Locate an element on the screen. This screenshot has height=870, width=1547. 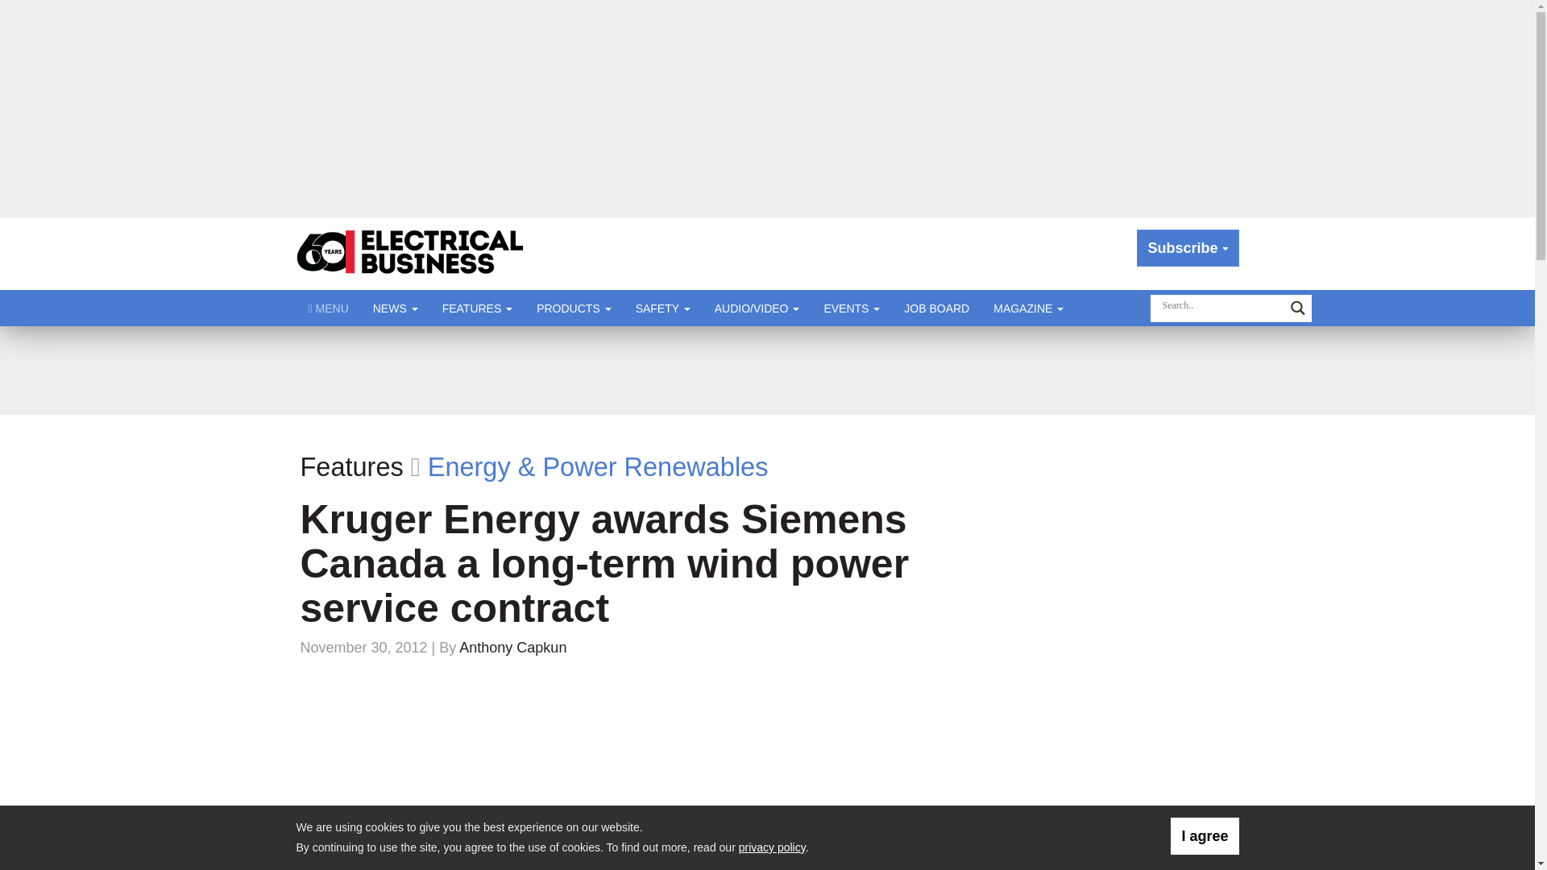
PRODUCTS is located at coordinates (574, 308).